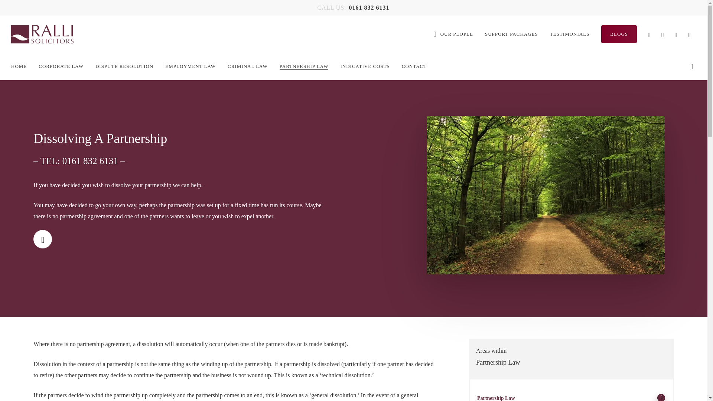 This screenshot has height=401, width=713. Describe the element at coordinates (662, 33) in the screenshot. I see `FACEBOOK` at that location.